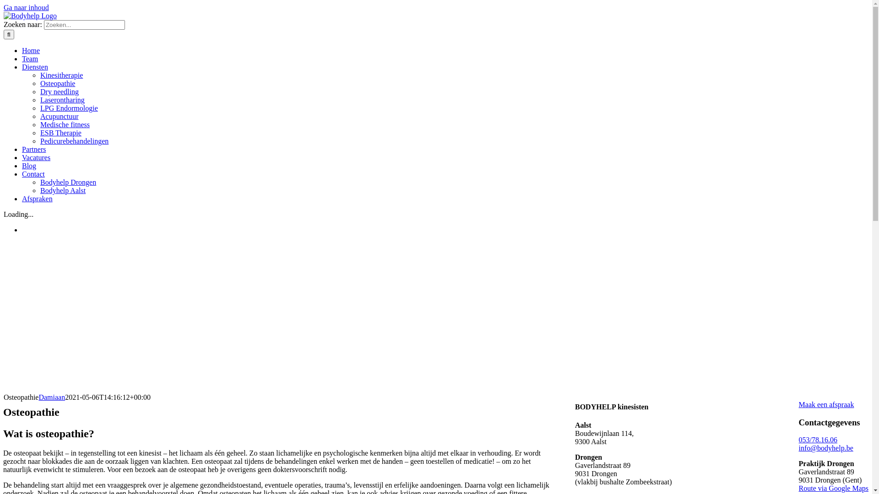 The width and height of the screenshot is (879, 494). I want to click on Home, so click(31, 50).